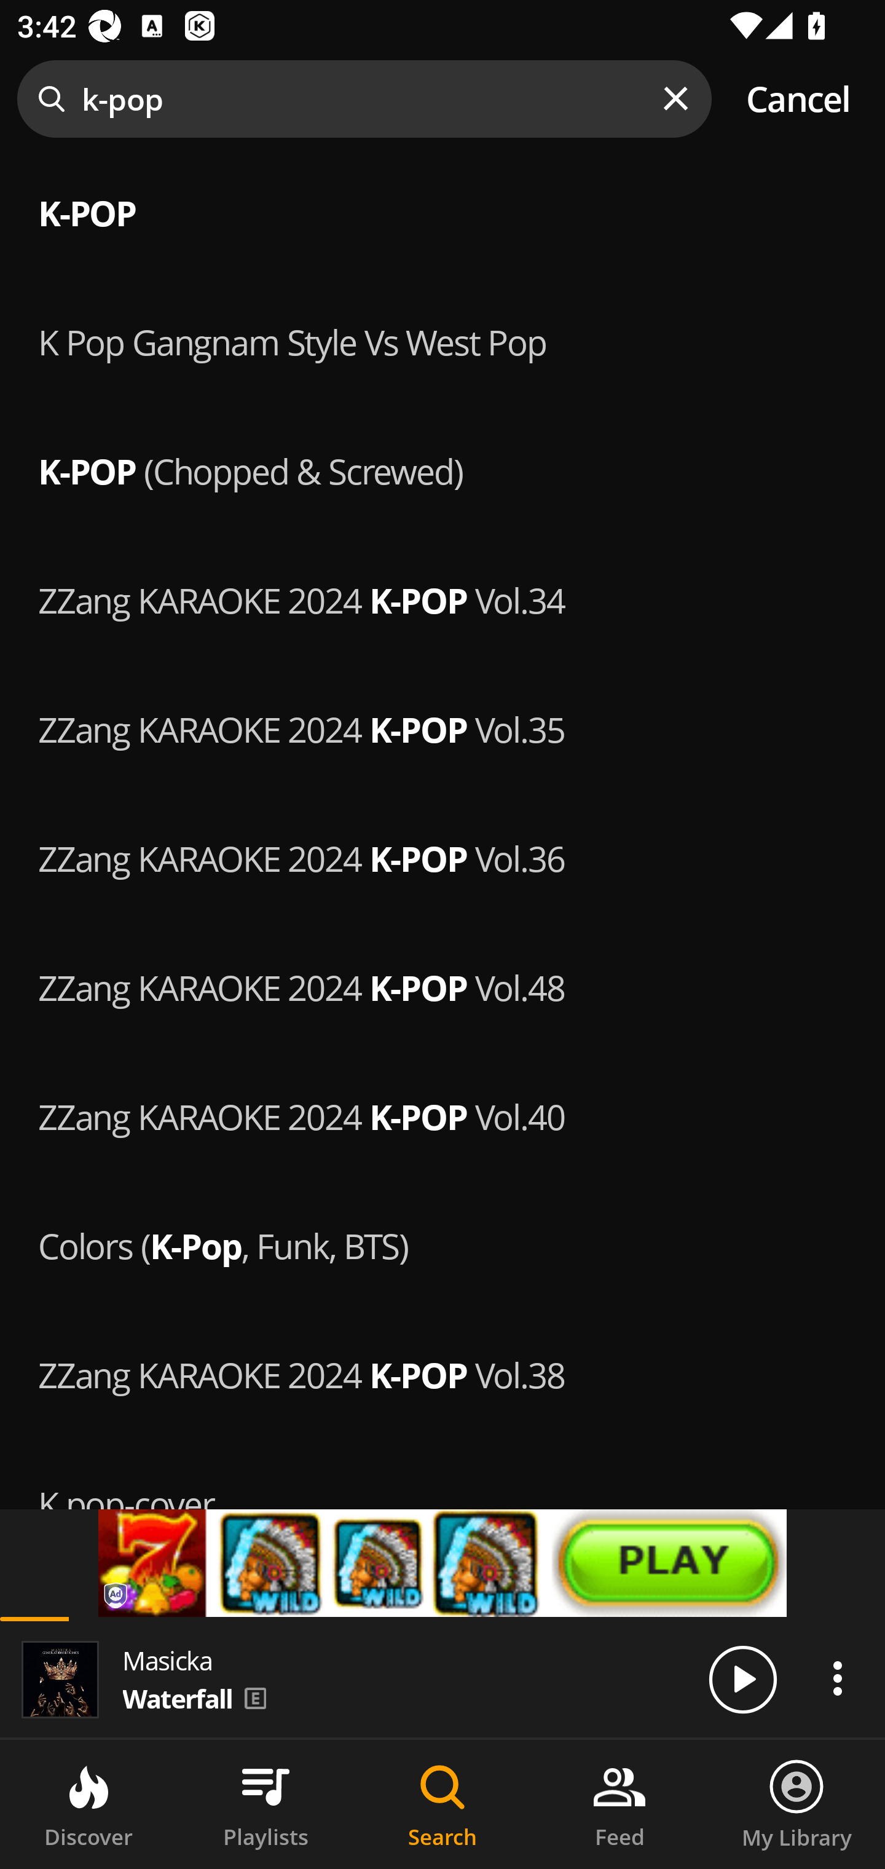 The width and height of the screenshot is (885, 1869). I want to click on K-POP, so click(442, 210).